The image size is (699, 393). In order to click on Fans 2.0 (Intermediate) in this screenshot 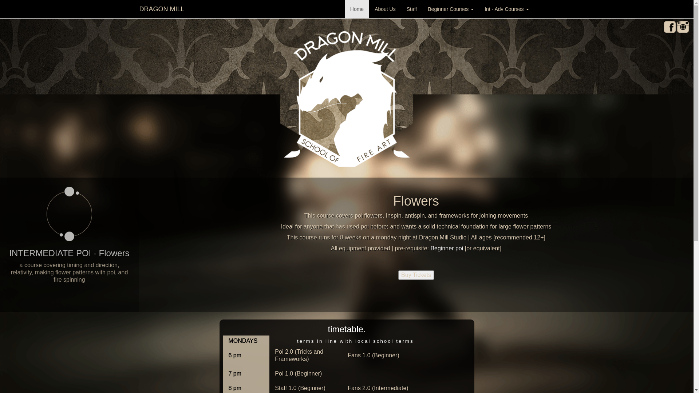, I will do `click(378, 388)`.